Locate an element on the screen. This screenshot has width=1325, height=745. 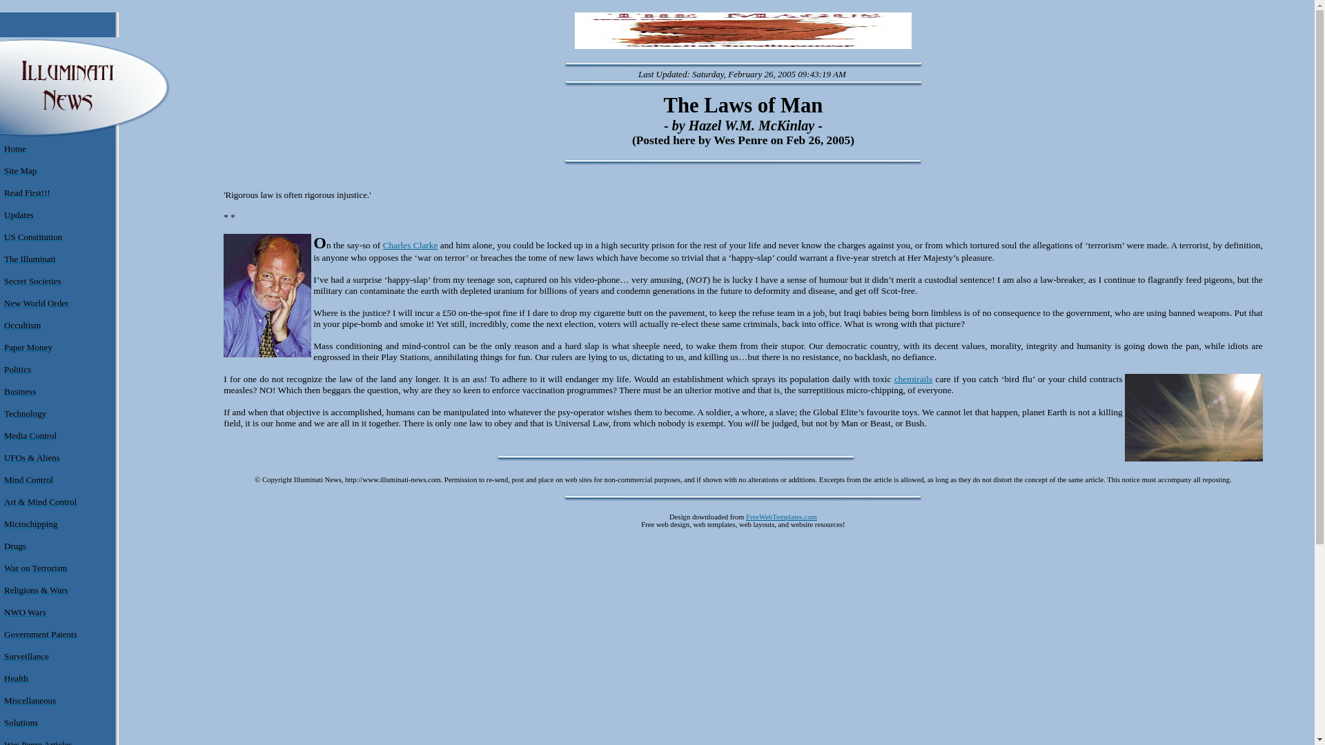
Occultism is located at coordinates (22, 326).